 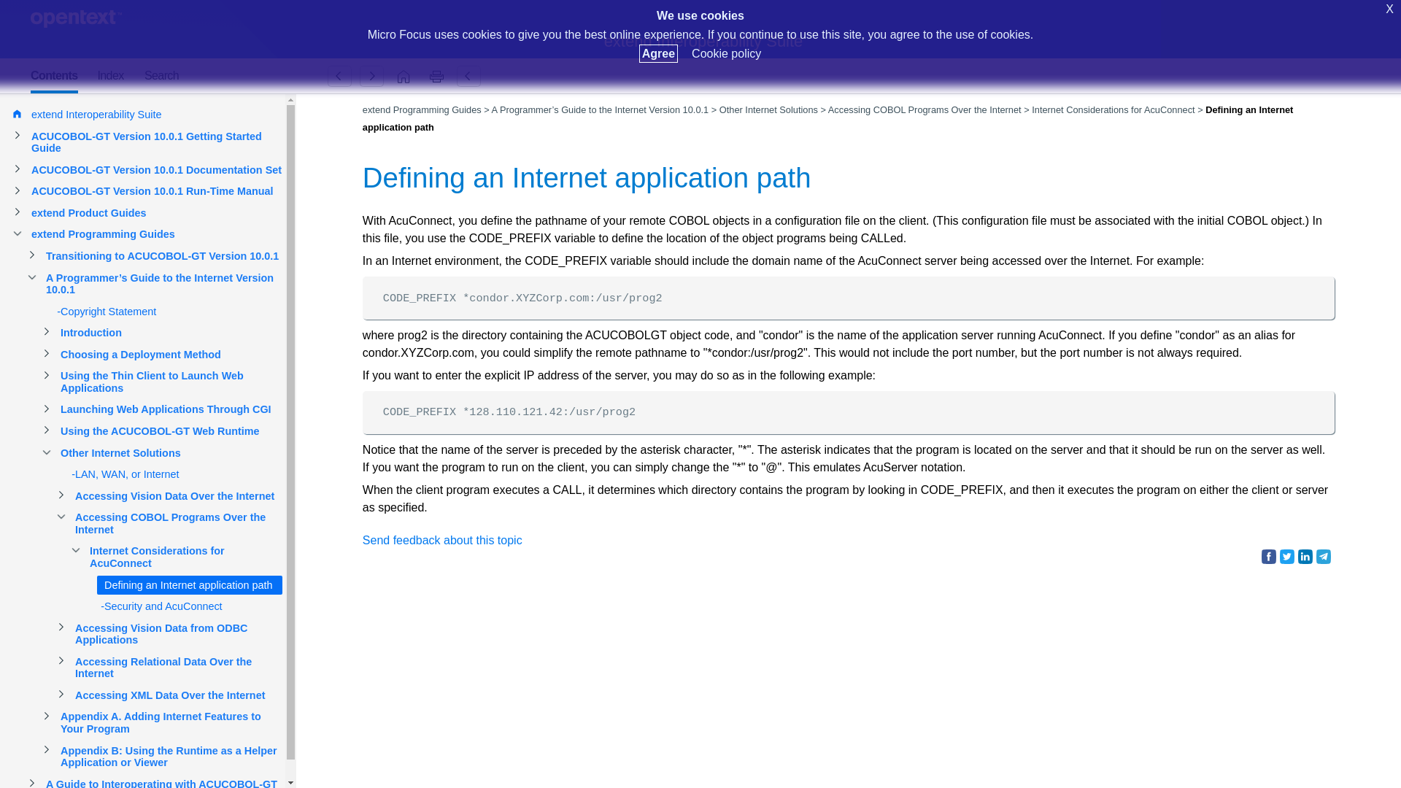 I want to click on Internet Considerations for AcuConnect, so click(x=339, y=76).